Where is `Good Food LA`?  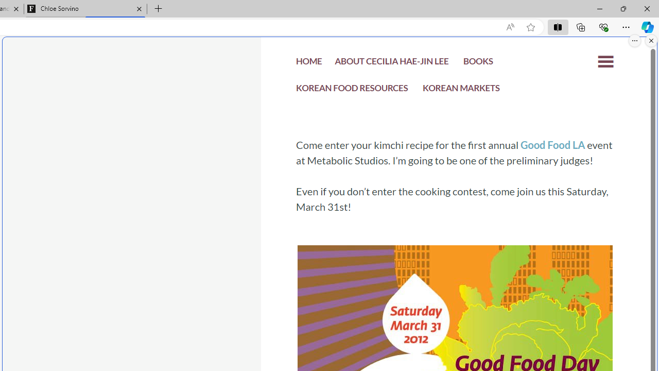 Good Food LA is located at coordinates (552, 145).